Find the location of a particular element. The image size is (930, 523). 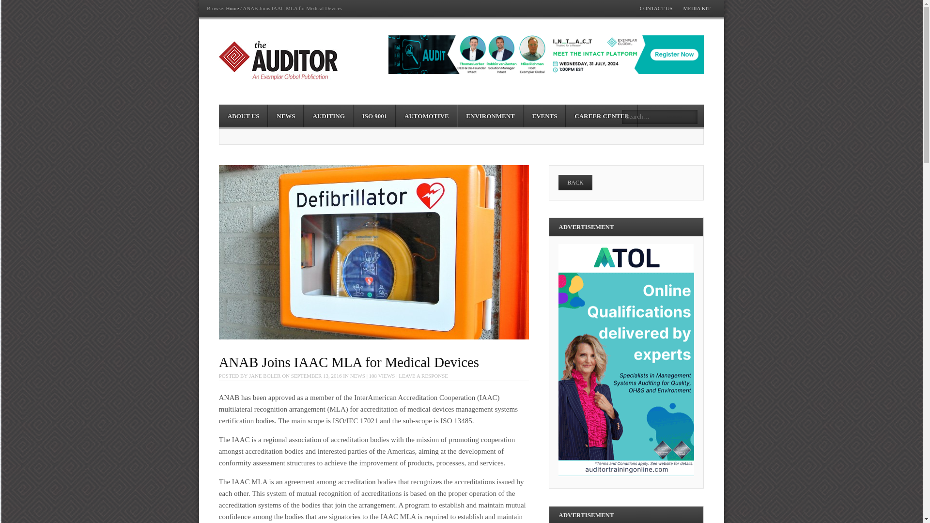

ENVIRONMENT is located at coordinates (490, 116).